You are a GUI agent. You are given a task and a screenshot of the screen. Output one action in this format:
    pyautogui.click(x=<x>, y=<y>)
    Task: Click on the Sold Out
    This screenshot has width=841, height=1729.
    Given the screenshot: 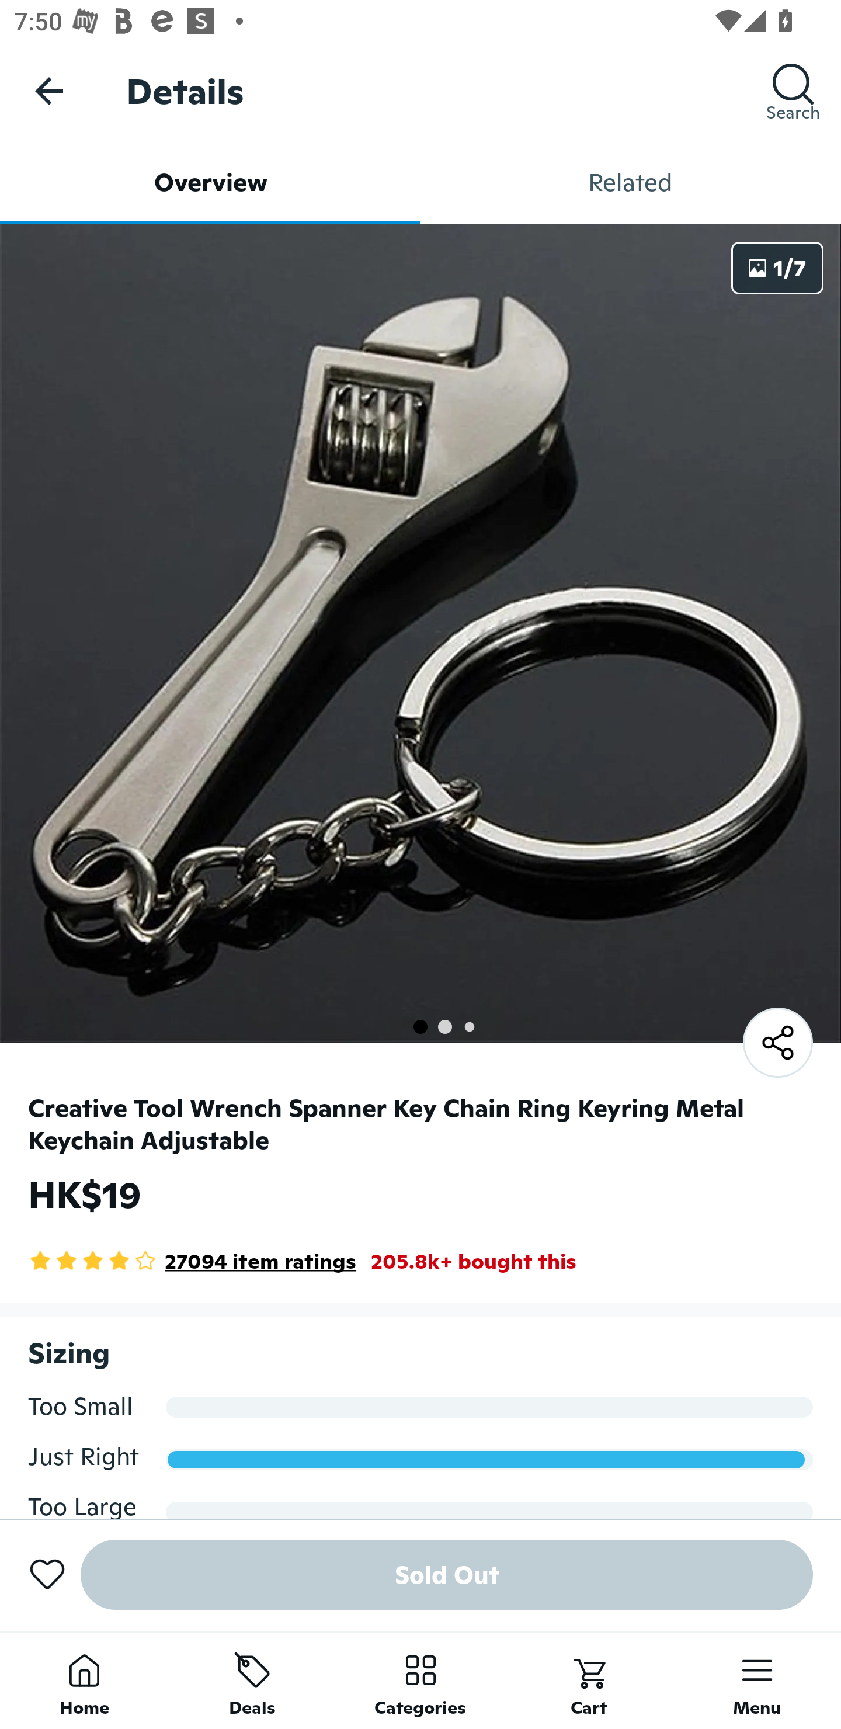 What is the action you would take?
    pyautogui.click(x=447, y=1575)
    